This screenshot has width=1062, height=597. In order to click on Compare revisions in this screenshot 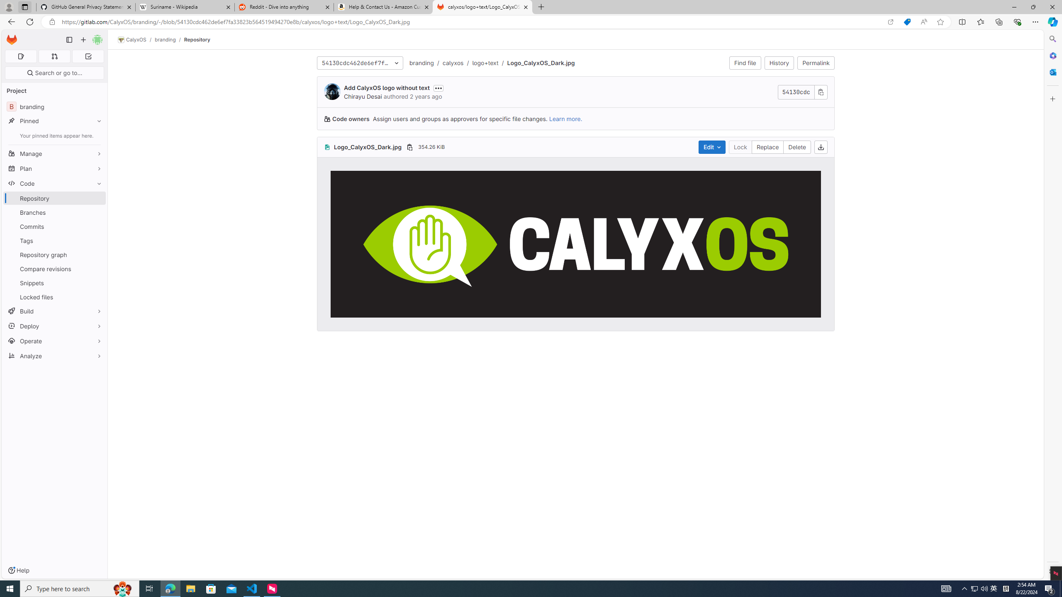, I will do `click(55, 269)`.